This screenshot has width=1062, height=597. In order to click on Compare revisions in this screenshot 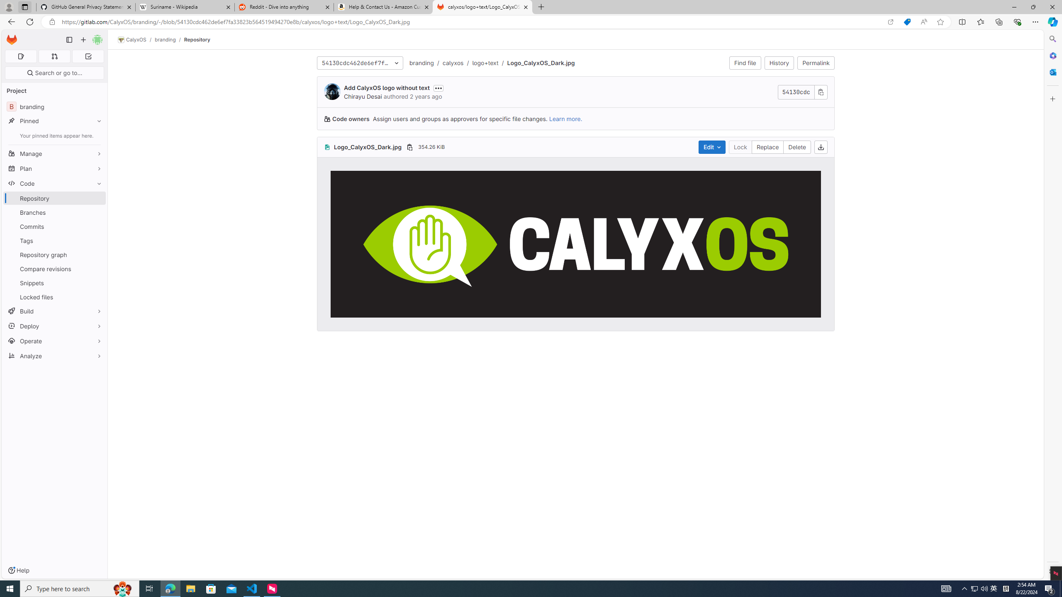, I will do `click(55, 269)`.